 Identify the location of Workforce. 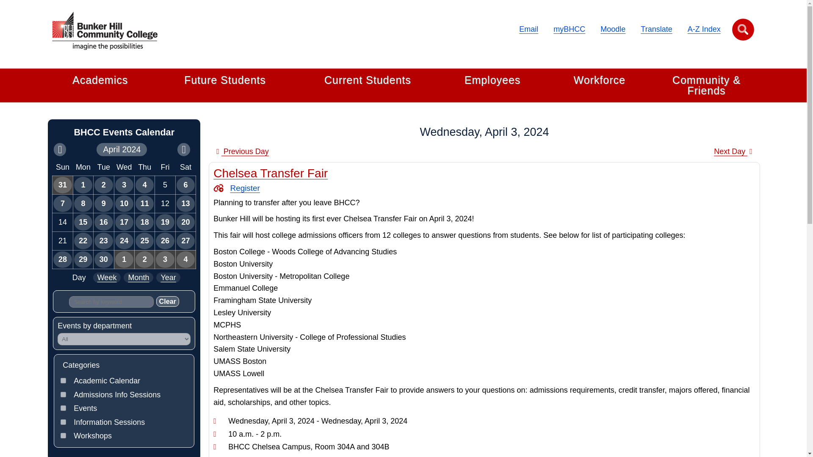
(599, 80).